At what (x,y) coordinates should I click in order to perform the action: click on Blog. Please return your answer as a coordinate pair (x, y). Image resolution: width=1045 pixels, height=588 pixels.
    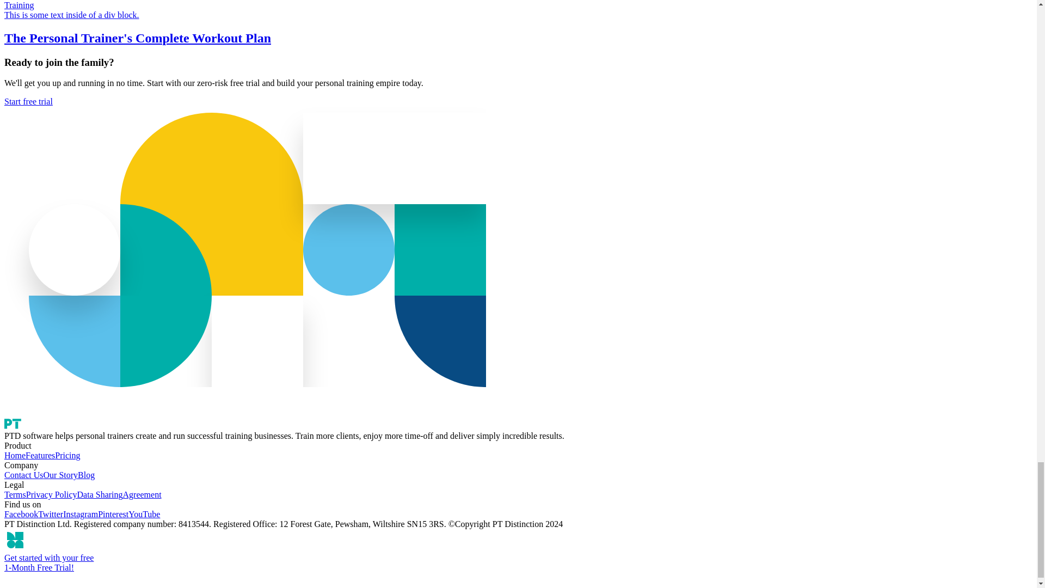
    Looking at the image, I should click on (86, 475).